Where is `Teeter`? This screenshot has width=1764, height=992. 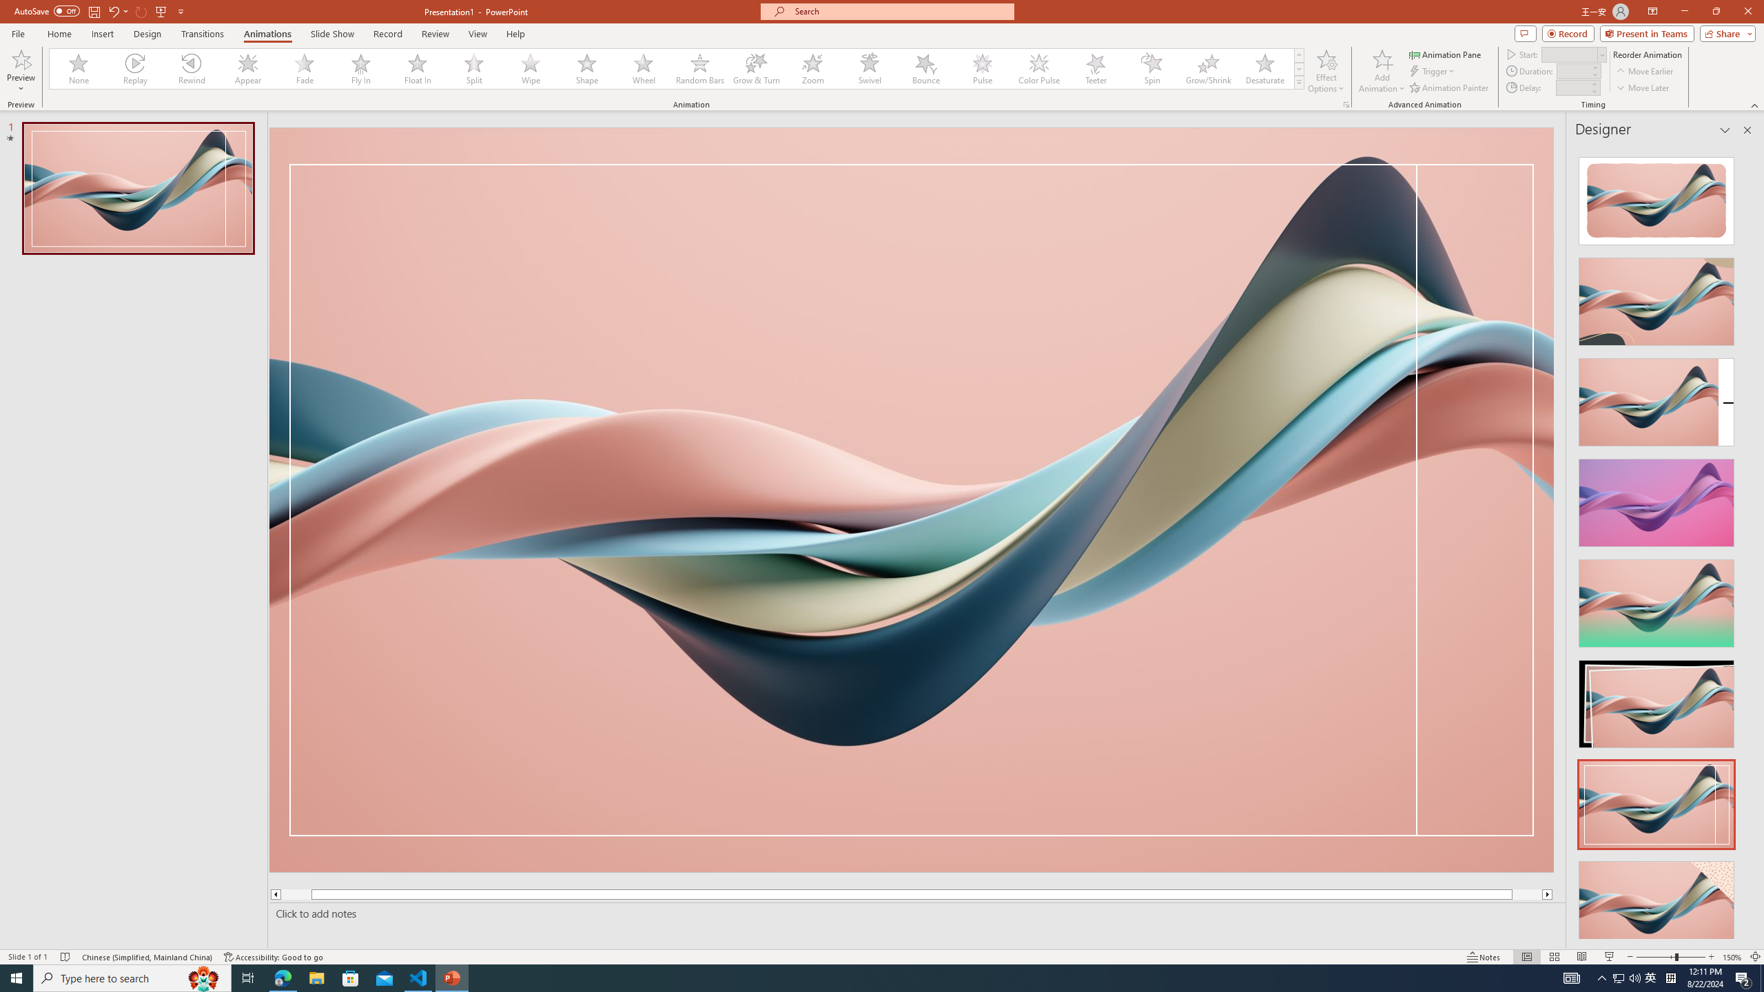 Teeter is located at coordinates (1095, 69).